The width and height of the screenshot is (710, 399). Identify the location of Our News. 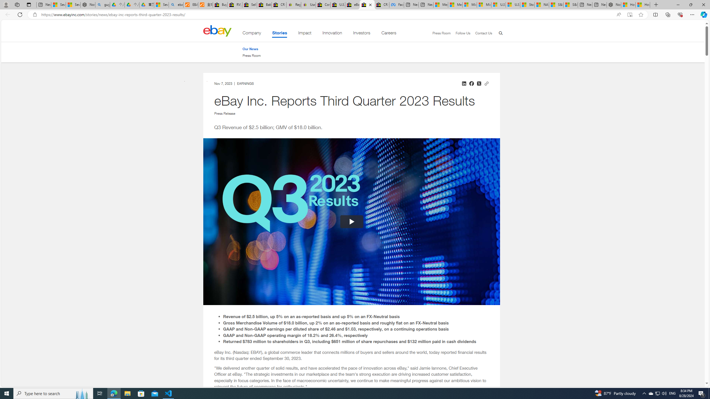
(250, 49).